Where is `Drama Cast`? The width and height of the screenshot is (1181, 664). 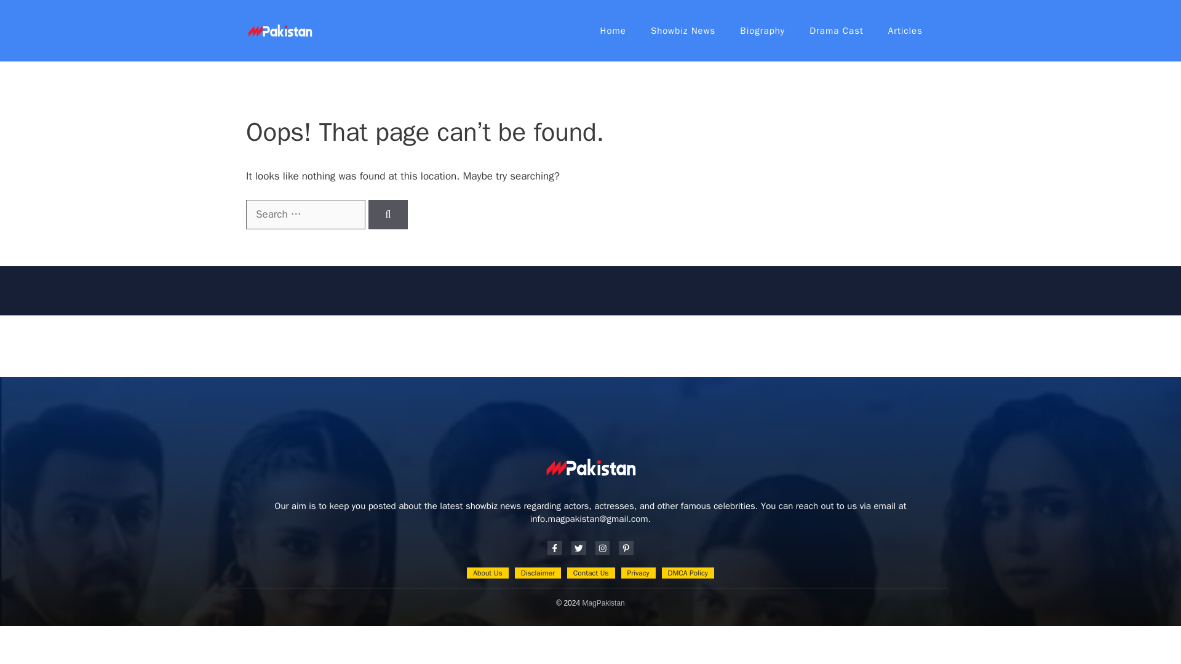 Drama Cast is located at coordinates (837, 31).